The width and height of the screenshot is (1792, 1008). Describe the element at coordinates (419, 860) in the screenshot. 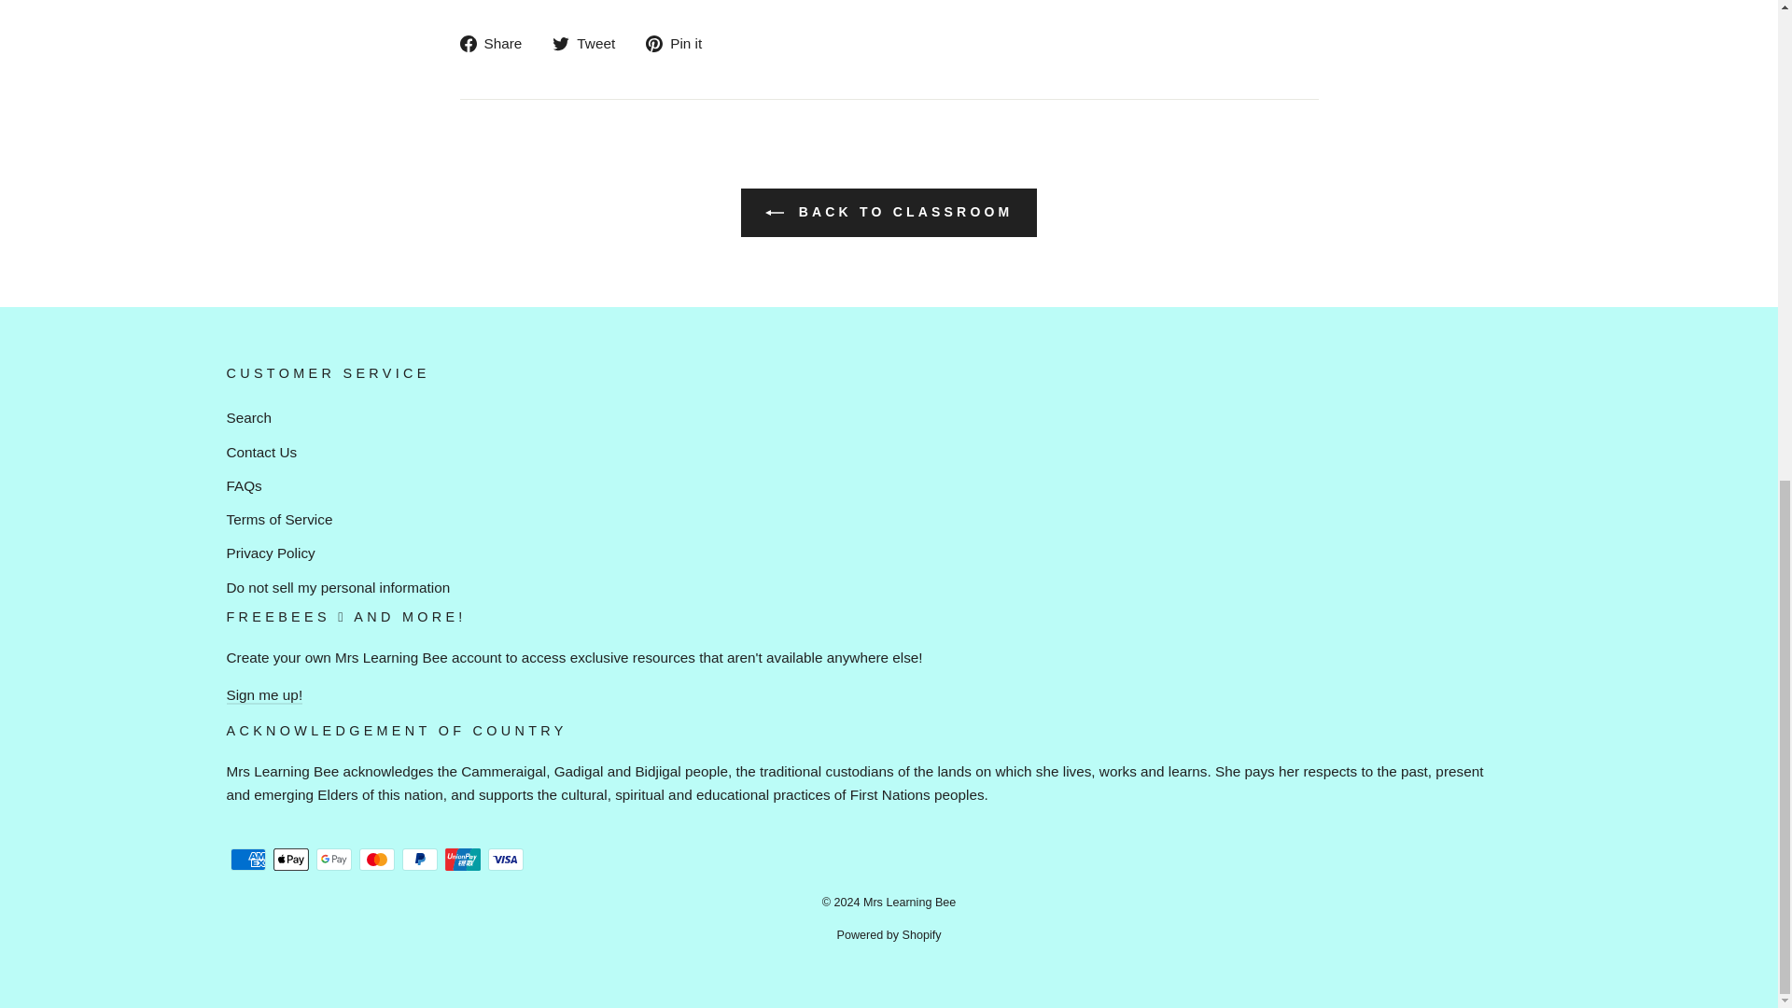

I see `PayPal` at that location.